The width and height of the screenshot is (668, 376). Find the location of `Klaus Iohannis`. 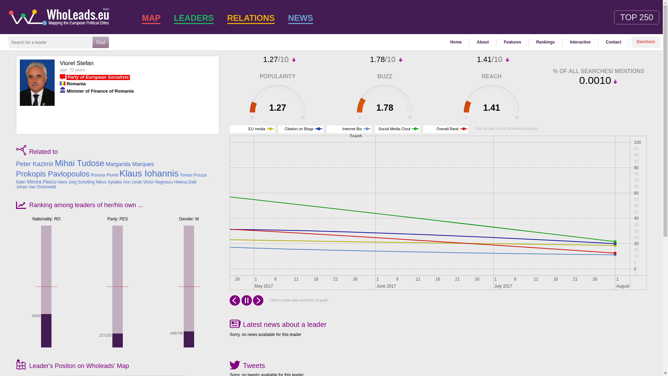

Klaus Iohannis is located at coordinates (149, 173).